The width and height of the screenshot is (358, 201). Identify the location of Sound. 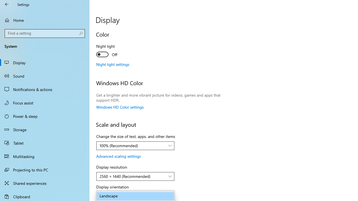
(45, 76).